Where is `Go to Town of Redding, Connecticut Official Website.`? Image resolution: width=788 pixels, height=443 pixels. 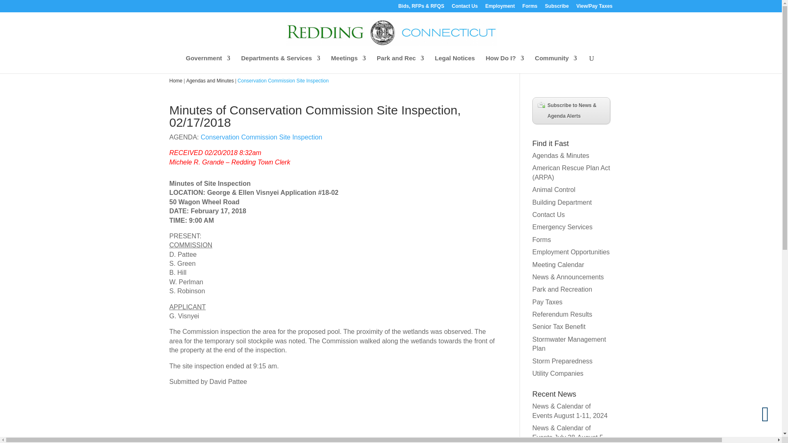
Go to Town of Redding, Connecticut Official Website. is located at coordinates (176, 81).